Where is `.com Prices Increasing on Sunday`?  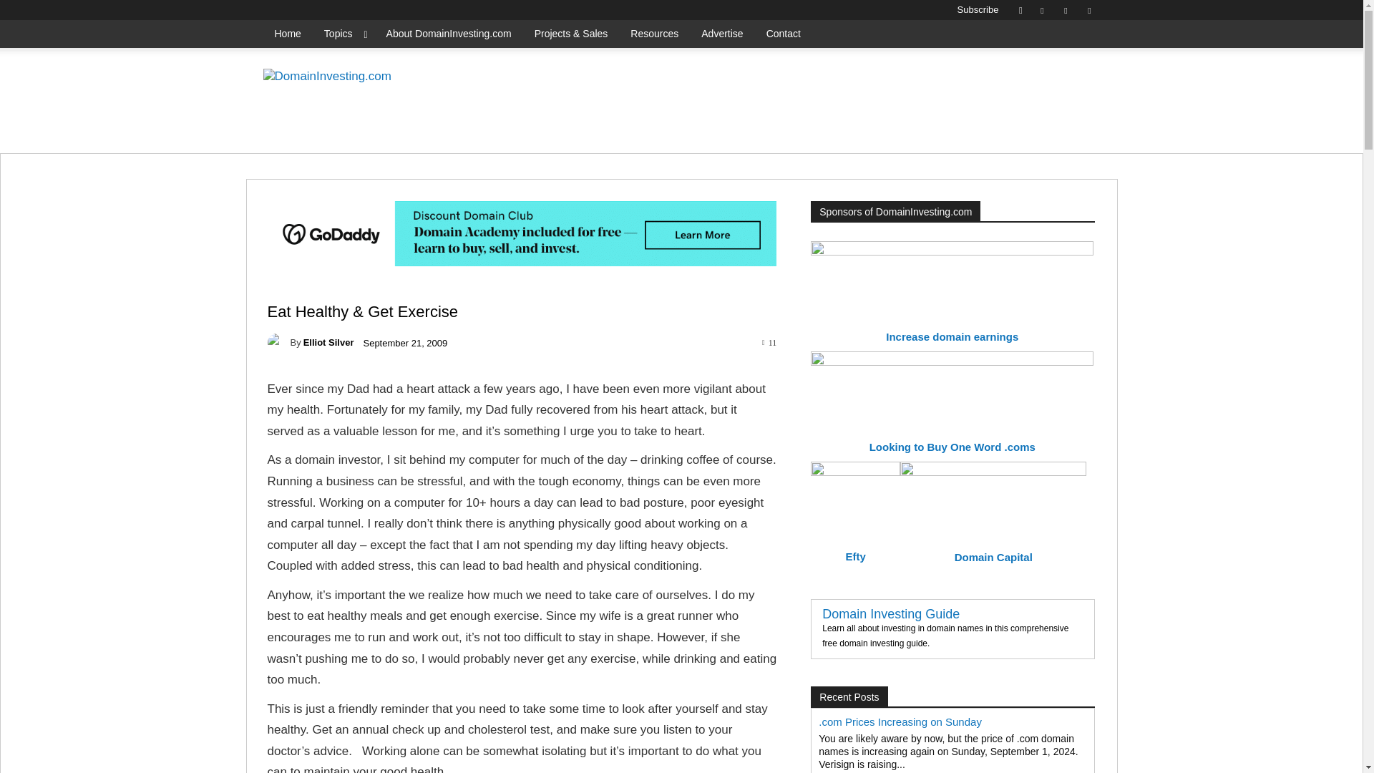 .com Prices Increasing on Sunday is located at coordinates (900, 721).